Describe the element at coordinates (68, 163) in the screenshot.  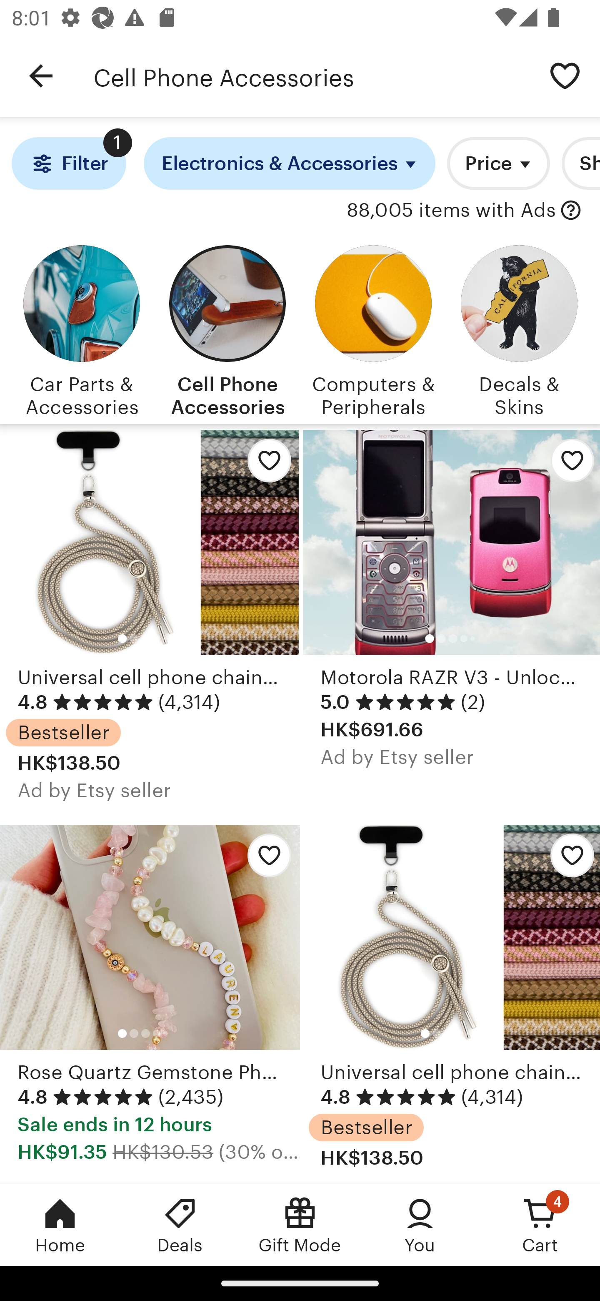
I see `Filter` at that location.